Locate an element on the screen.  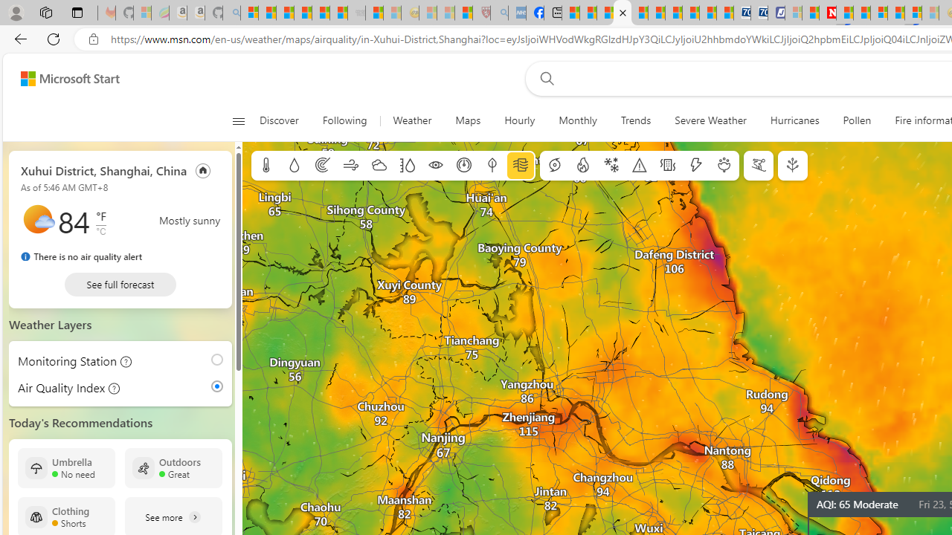
Earthquake is located at coordinates (668, 166).